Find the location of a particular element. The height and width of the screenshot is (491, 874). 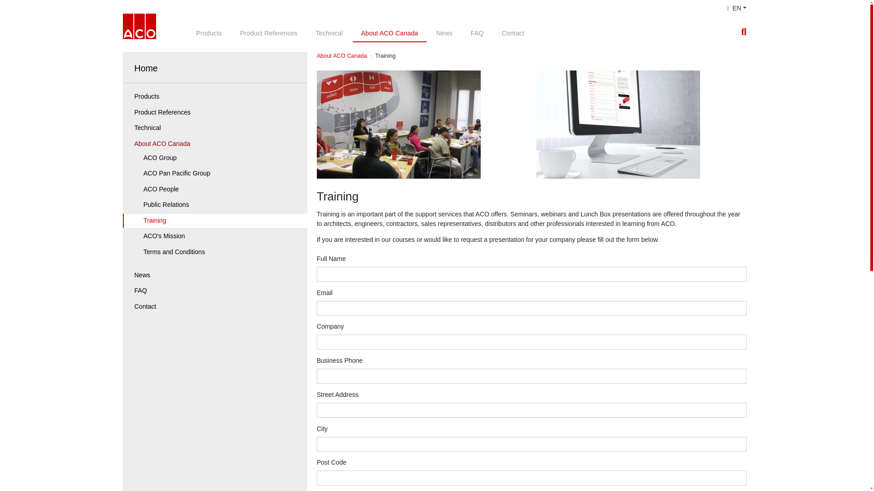

Technical is located at coordinates (329, 34).